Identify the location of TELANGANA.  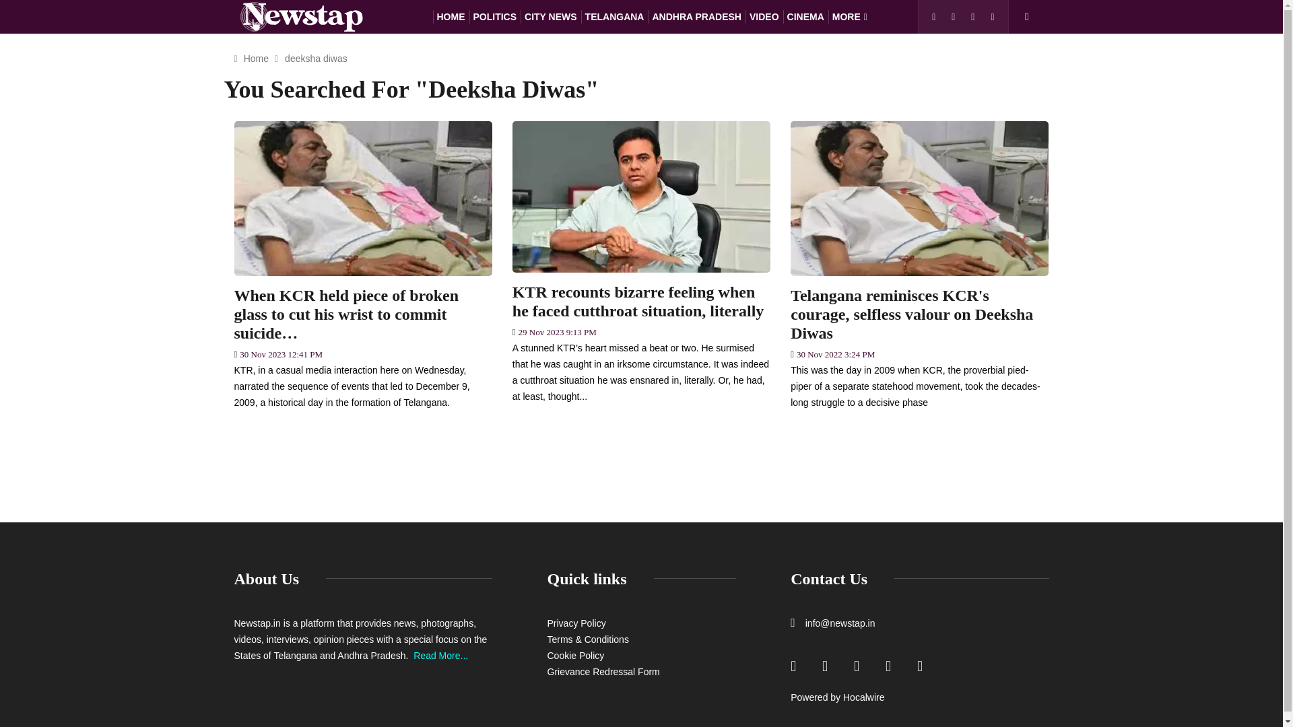
(614, 16).